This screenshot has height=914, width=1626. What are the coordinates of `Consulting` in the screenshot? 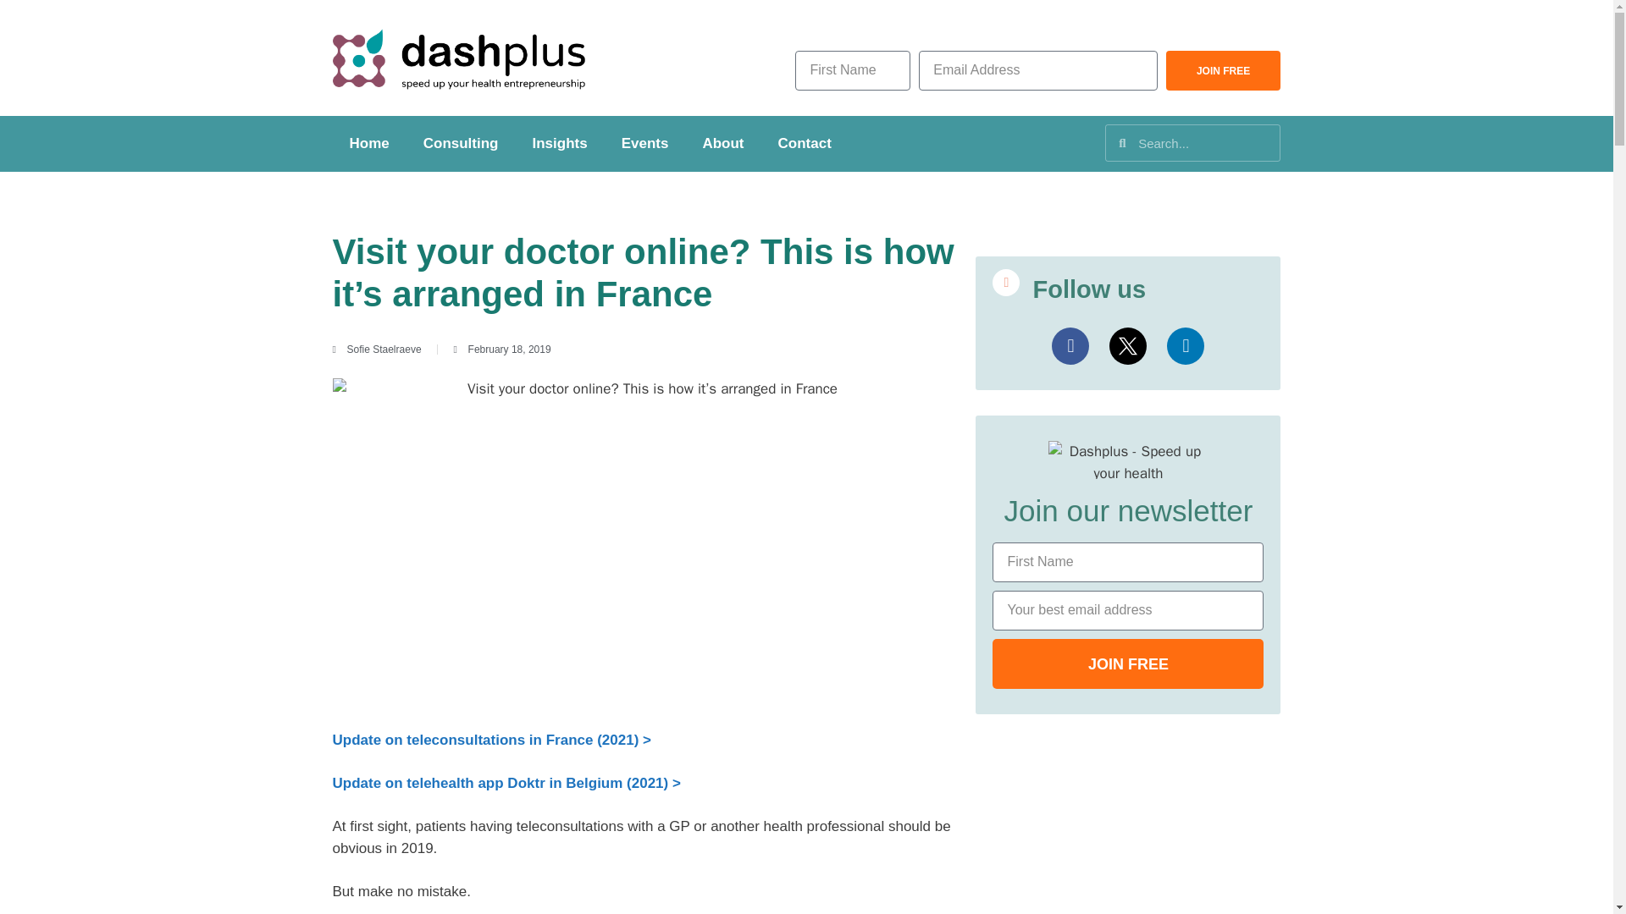 It's located at (461, 144).